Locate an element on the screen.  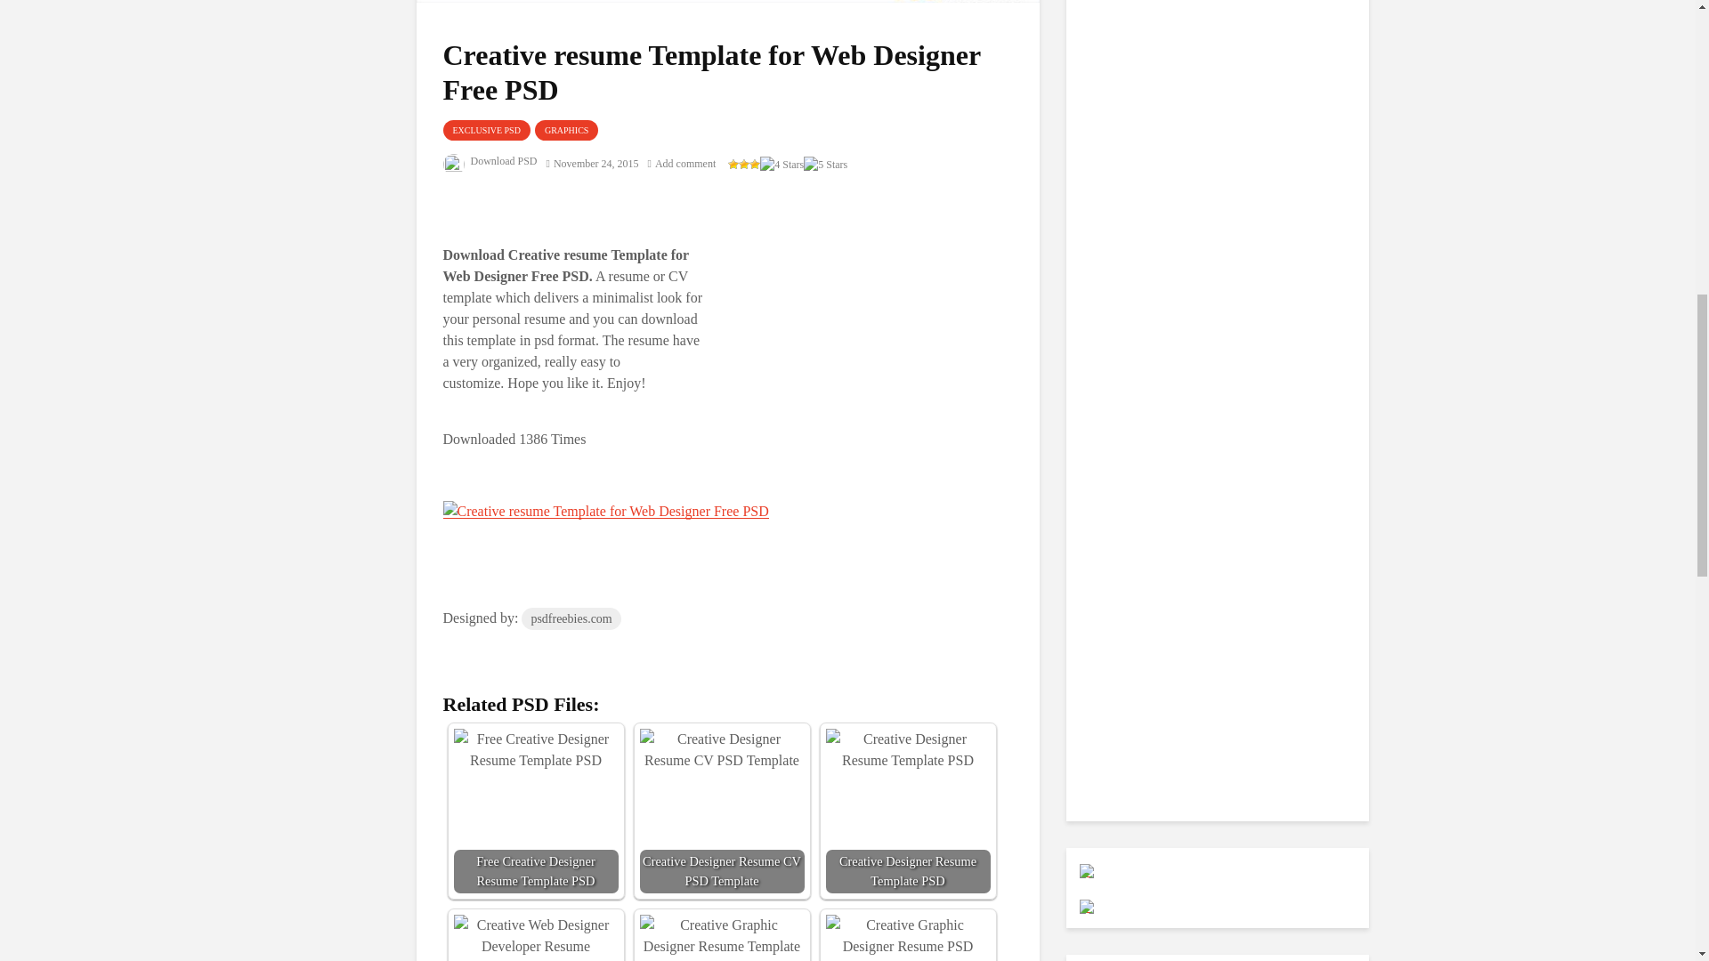
3 Stars is located at coordinates (755, 165).